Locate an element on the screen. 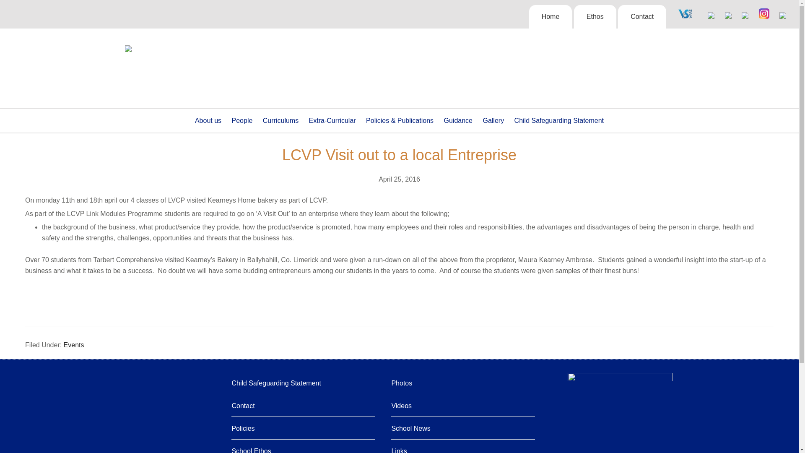 The height and width of the screenshot is (453, 805). People is located at coordinates (242, 121).